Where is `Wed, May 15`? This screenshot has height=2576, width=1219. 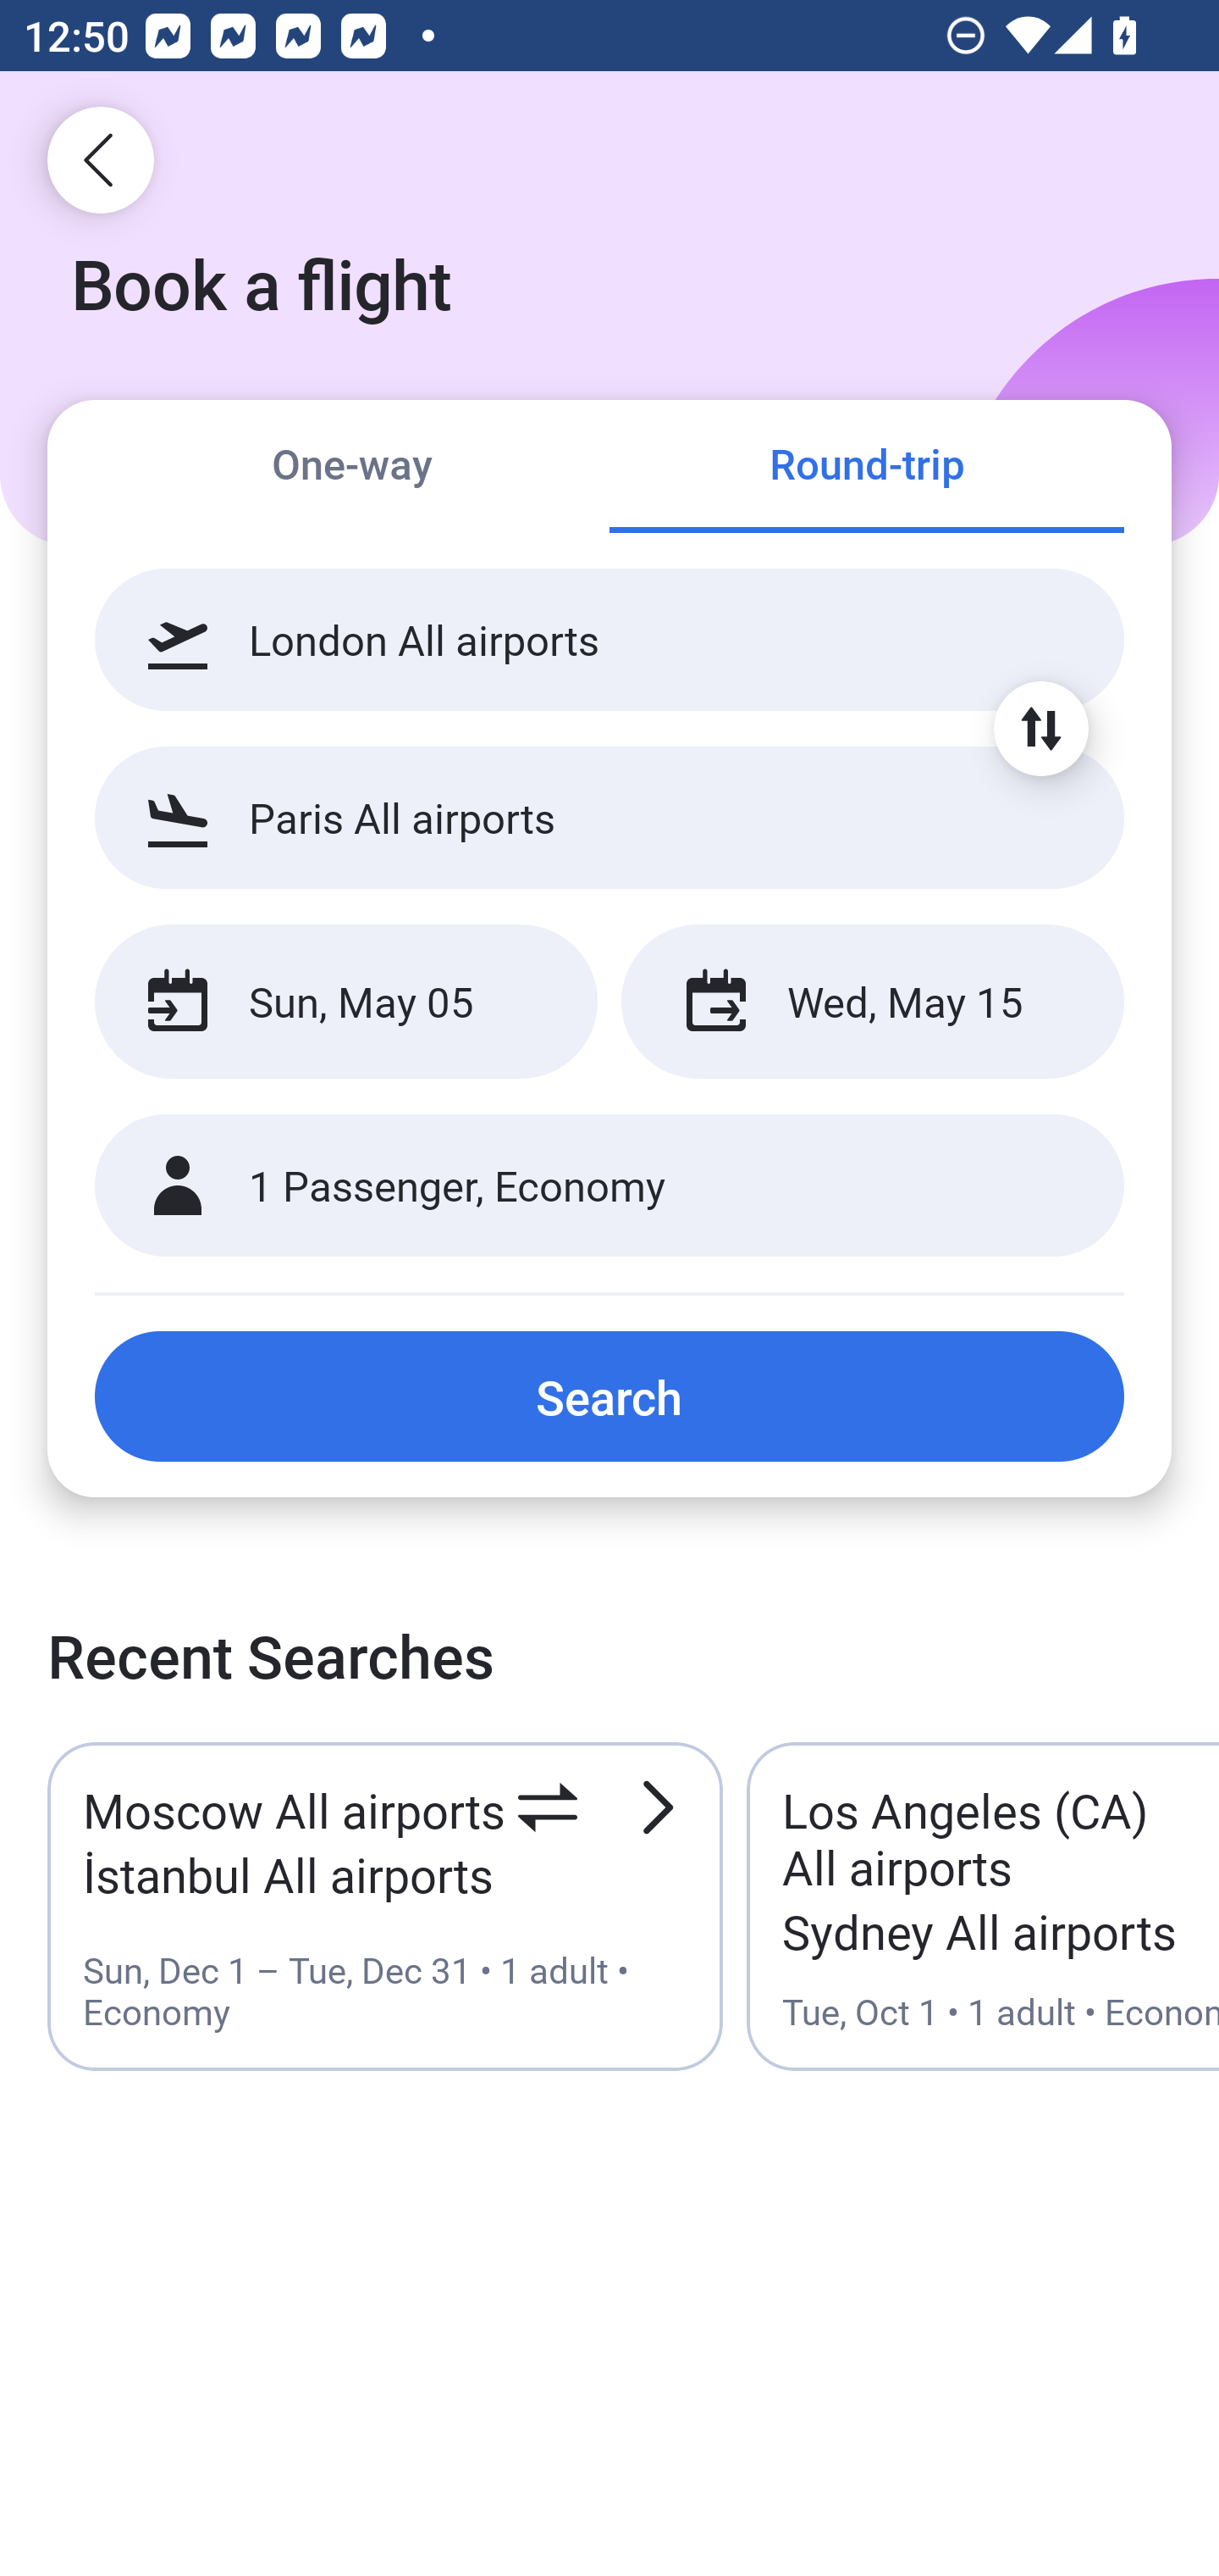
Wed, May 15 is located at coordinates (872, 1002).